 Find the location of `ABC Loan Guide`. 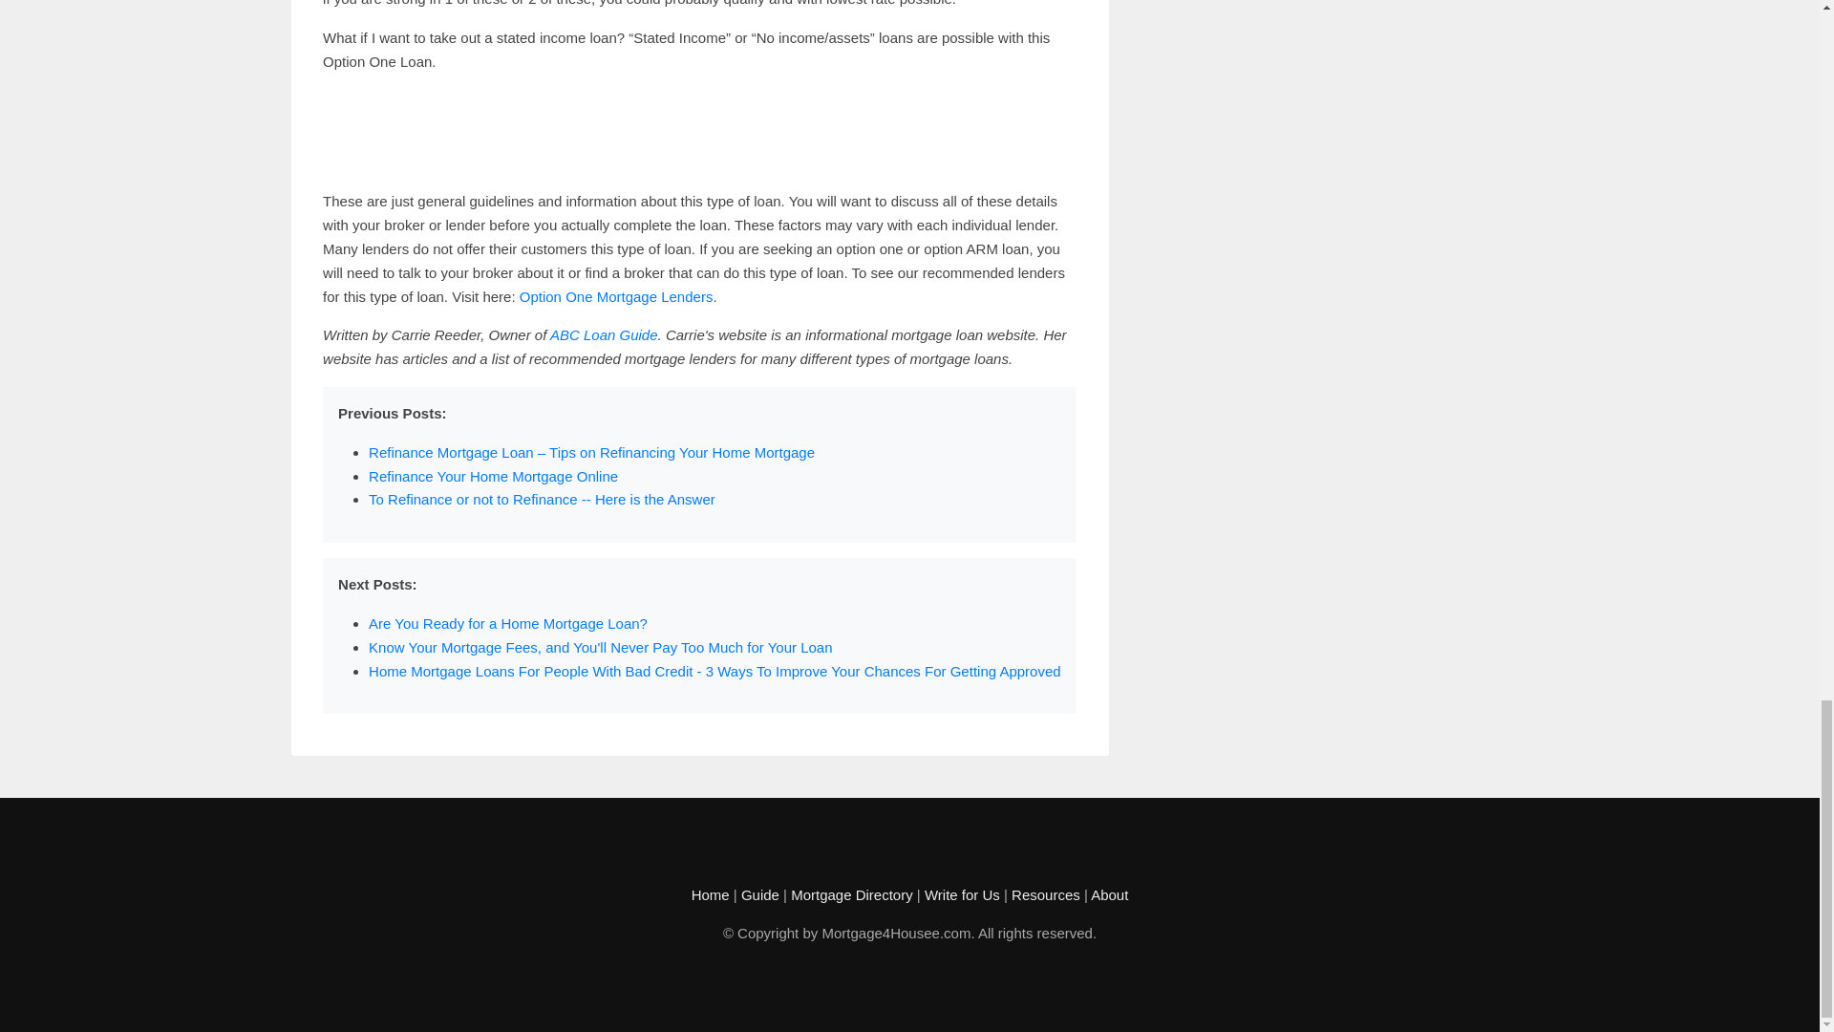

ABC Loan Guide is located at coordinates (604, 334).